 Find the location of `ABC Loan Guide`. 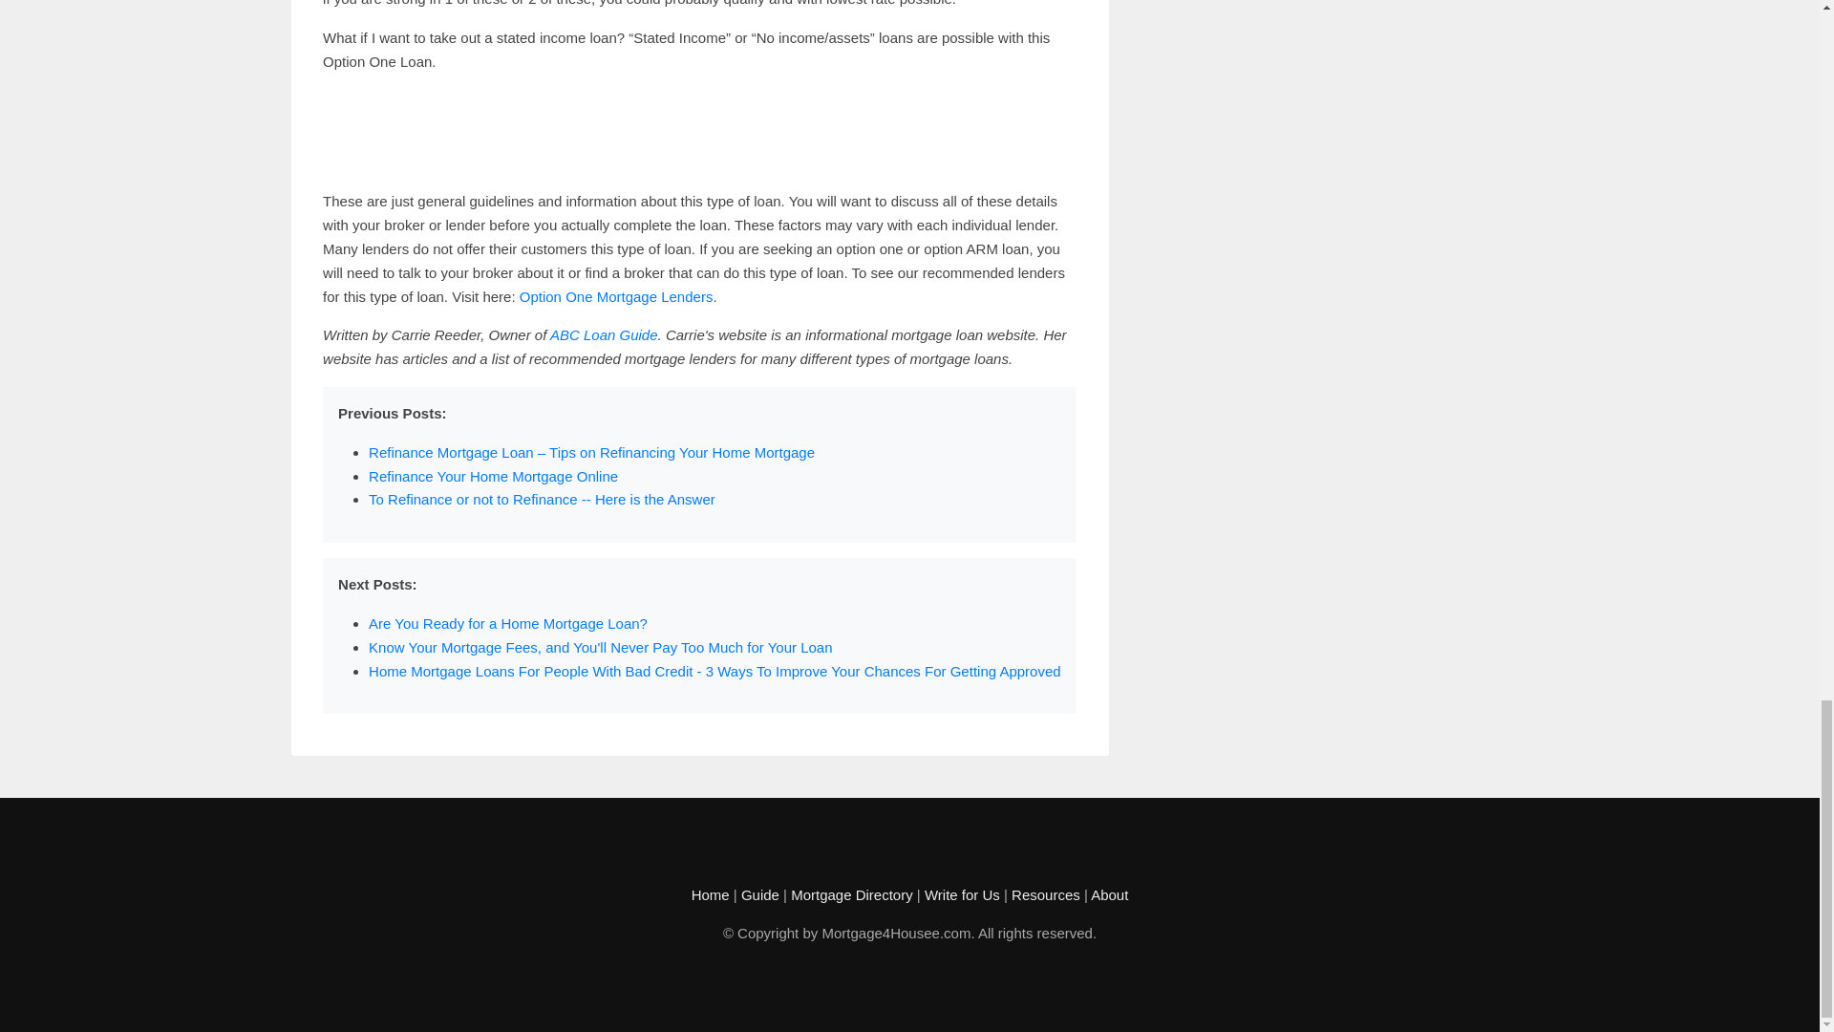

ABC Loan Guide is located at coordinates (604, 334).